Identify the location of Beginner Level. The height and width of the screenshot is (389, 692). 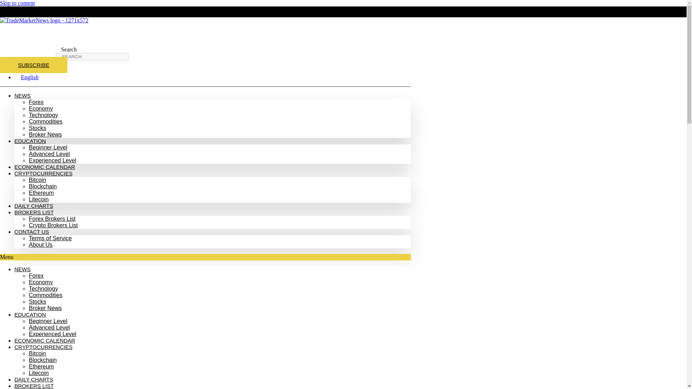
(48, 147).